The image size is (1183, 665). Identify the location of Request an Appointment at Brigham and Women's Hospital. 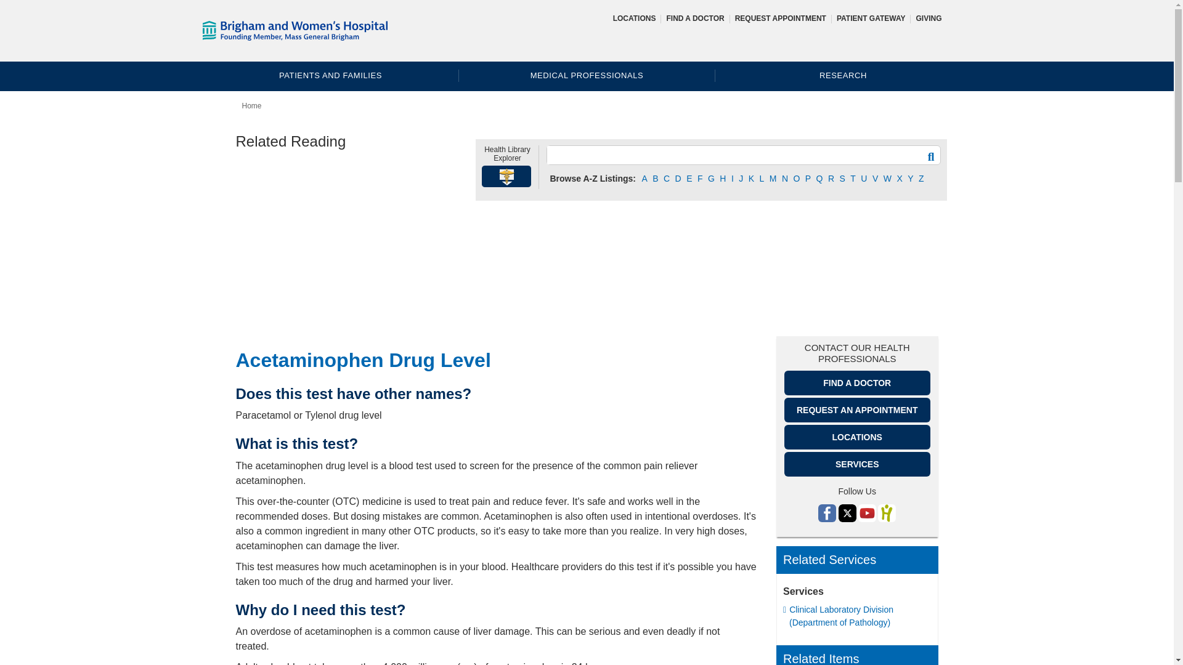
(780, 18).